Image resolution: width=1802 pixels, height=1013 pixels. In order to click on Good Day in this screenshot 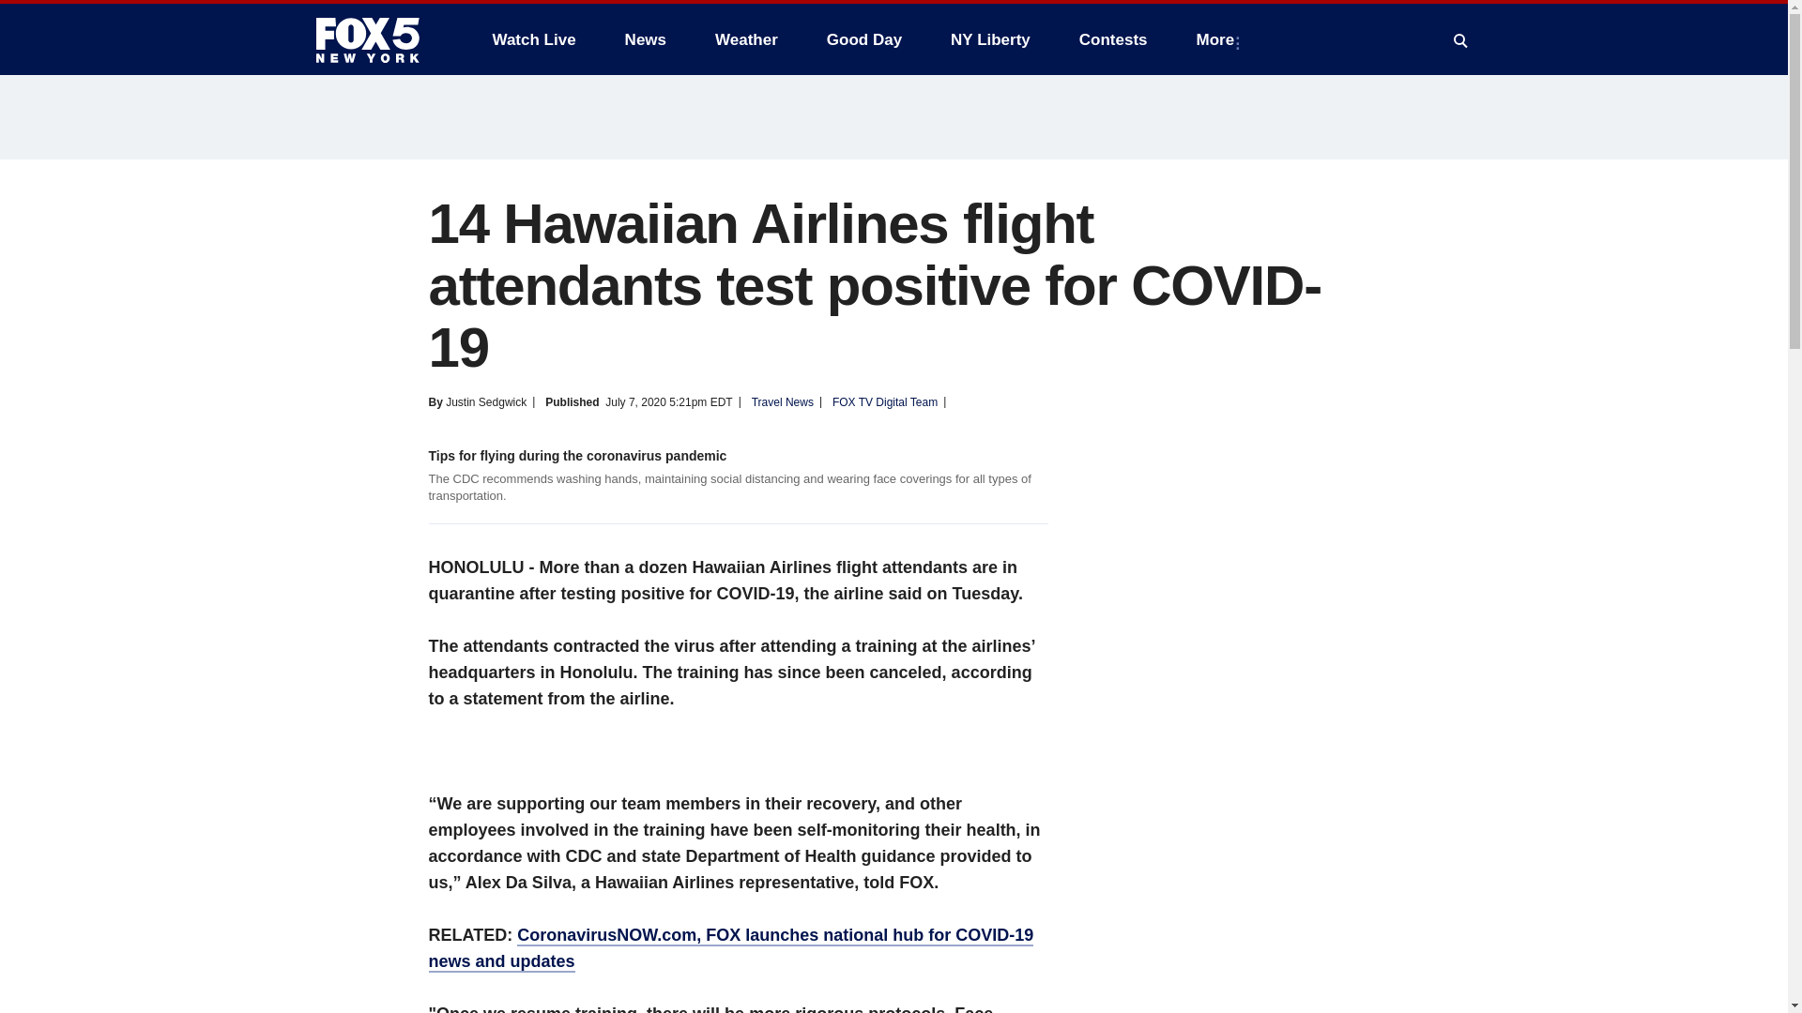, I will do `click(864, 39)`.